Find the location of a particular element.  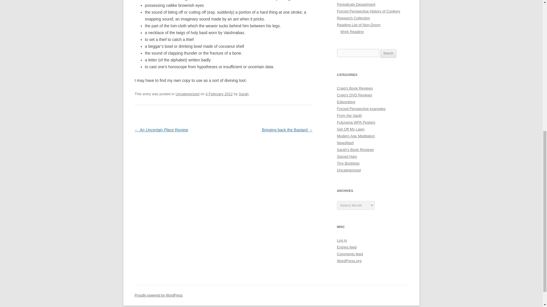

Reading List of Non-Doom is located at coordinates (358, 25).